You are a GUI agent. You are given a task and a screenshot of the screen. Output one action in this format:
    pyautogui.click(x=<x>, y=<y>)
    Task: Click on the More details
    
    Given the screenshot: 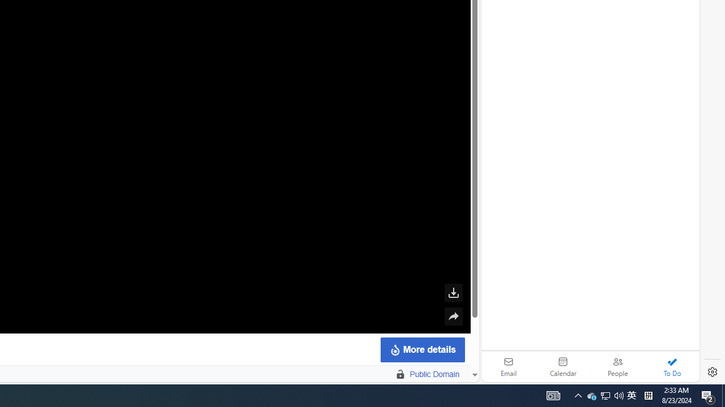 What is the action you would take?
    pyautogui.click(x=422, y=349)
    